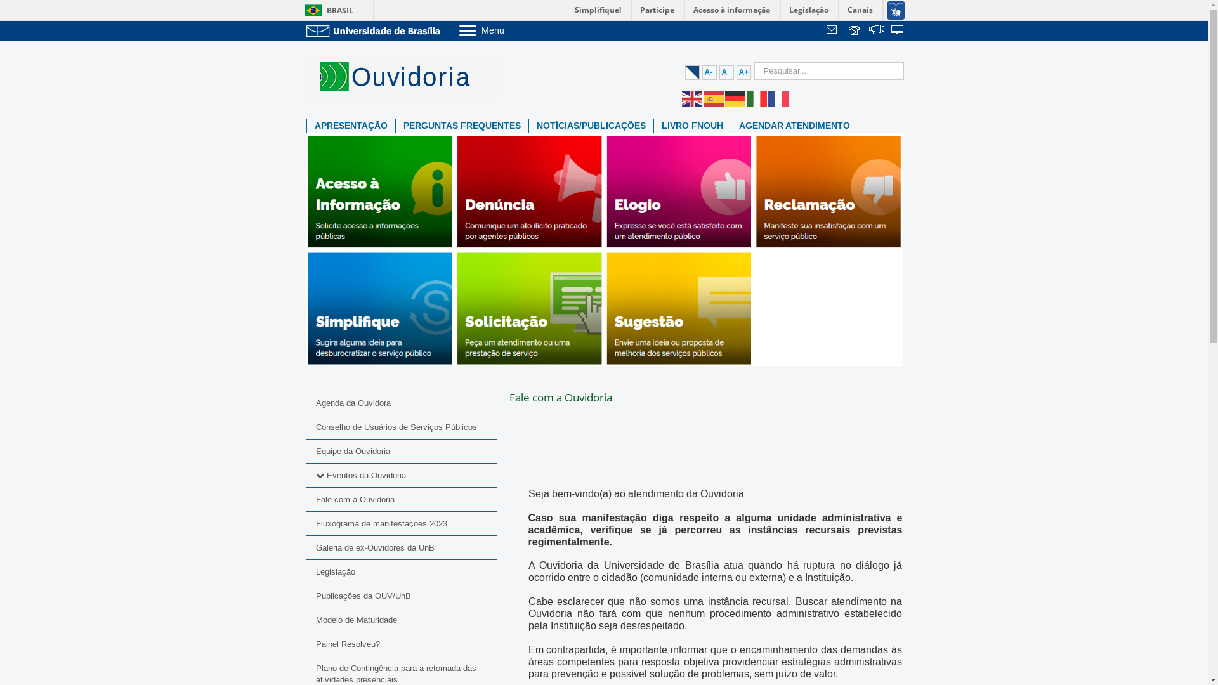  Describe the element at coordinates (401, 403) in the screenshot. I see `Agenda da Ouvidora` at that location.